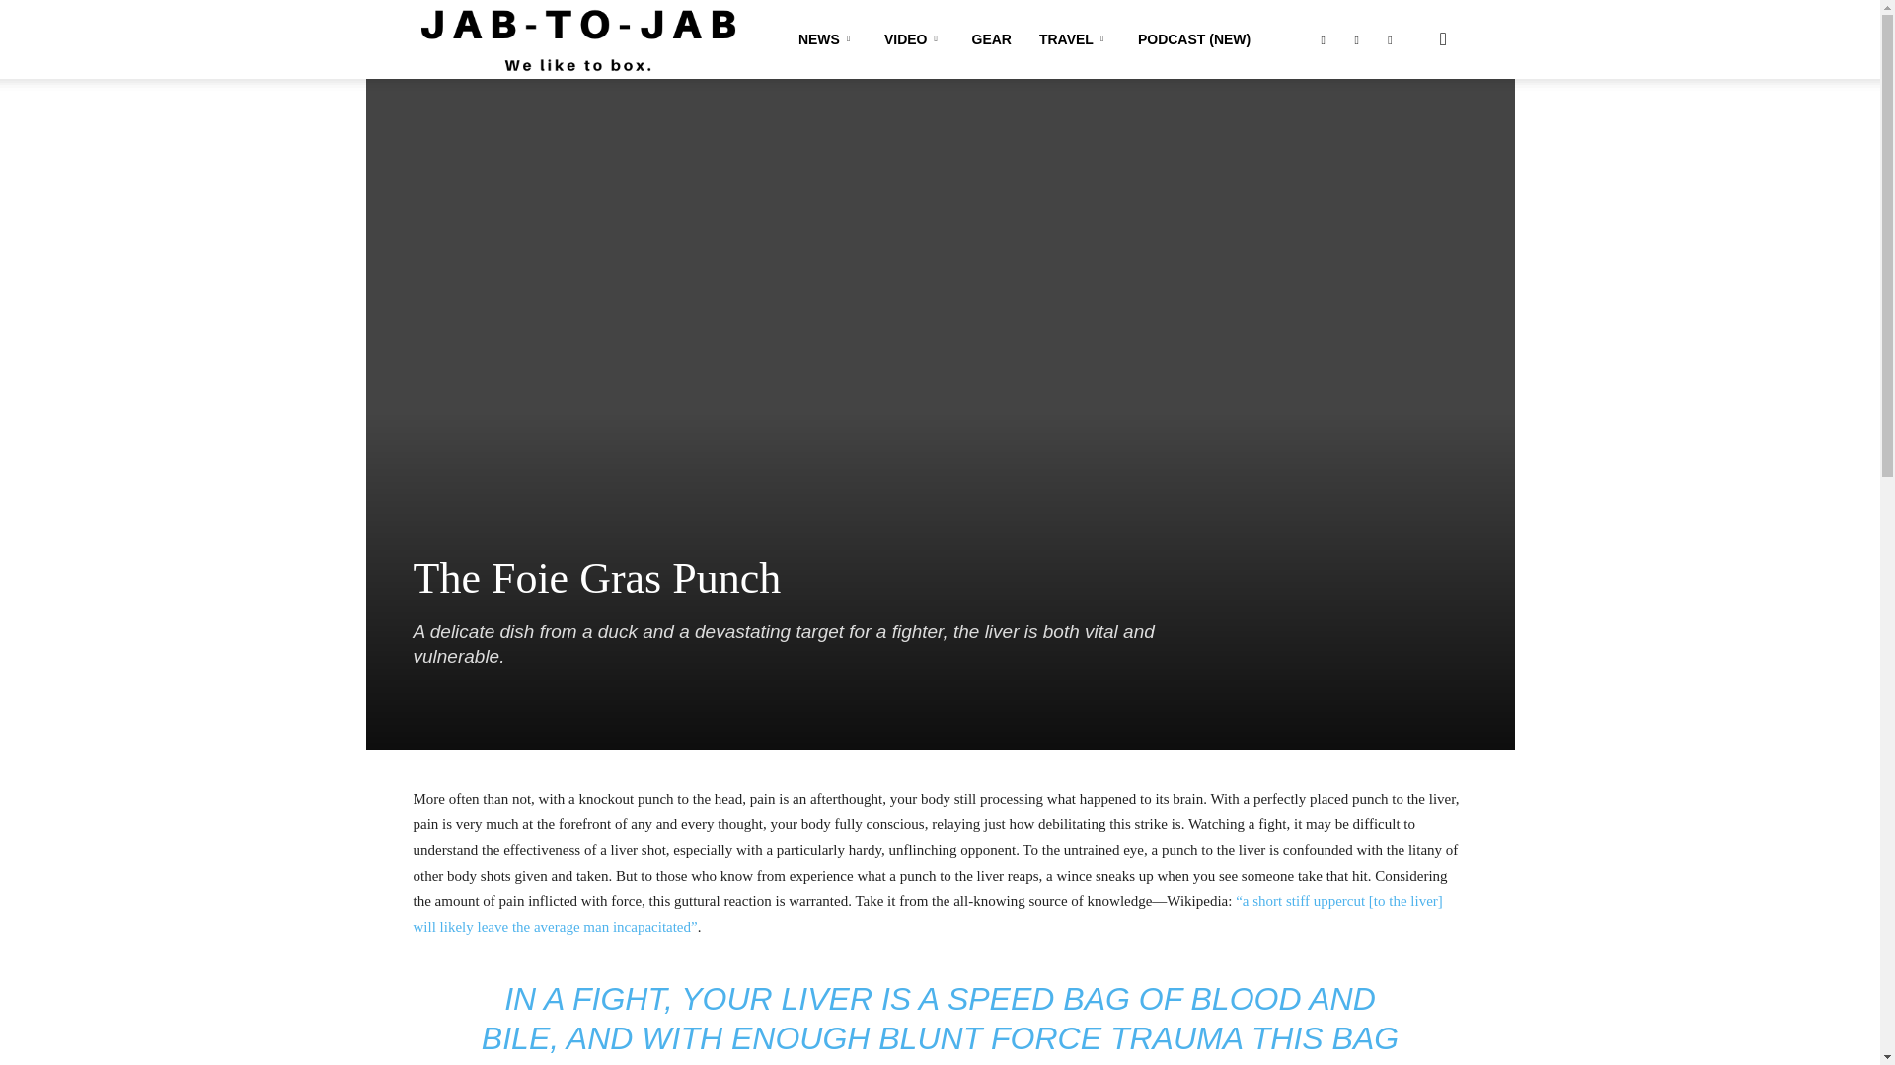 The width and height of the screenshot is (1895, 1065). What do you see at coordinates (577, 40) in the screenshot?
I see `JAB-TO-JAB` at bounding box center [577, 40].